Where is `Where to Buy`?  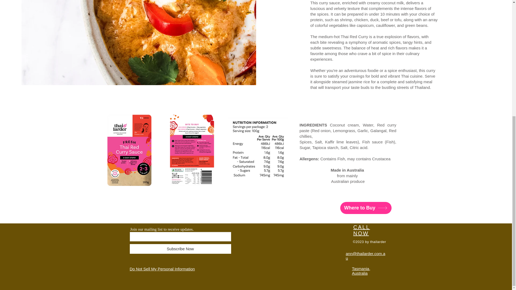 Where to Buy is located at coordinates (366, 208).